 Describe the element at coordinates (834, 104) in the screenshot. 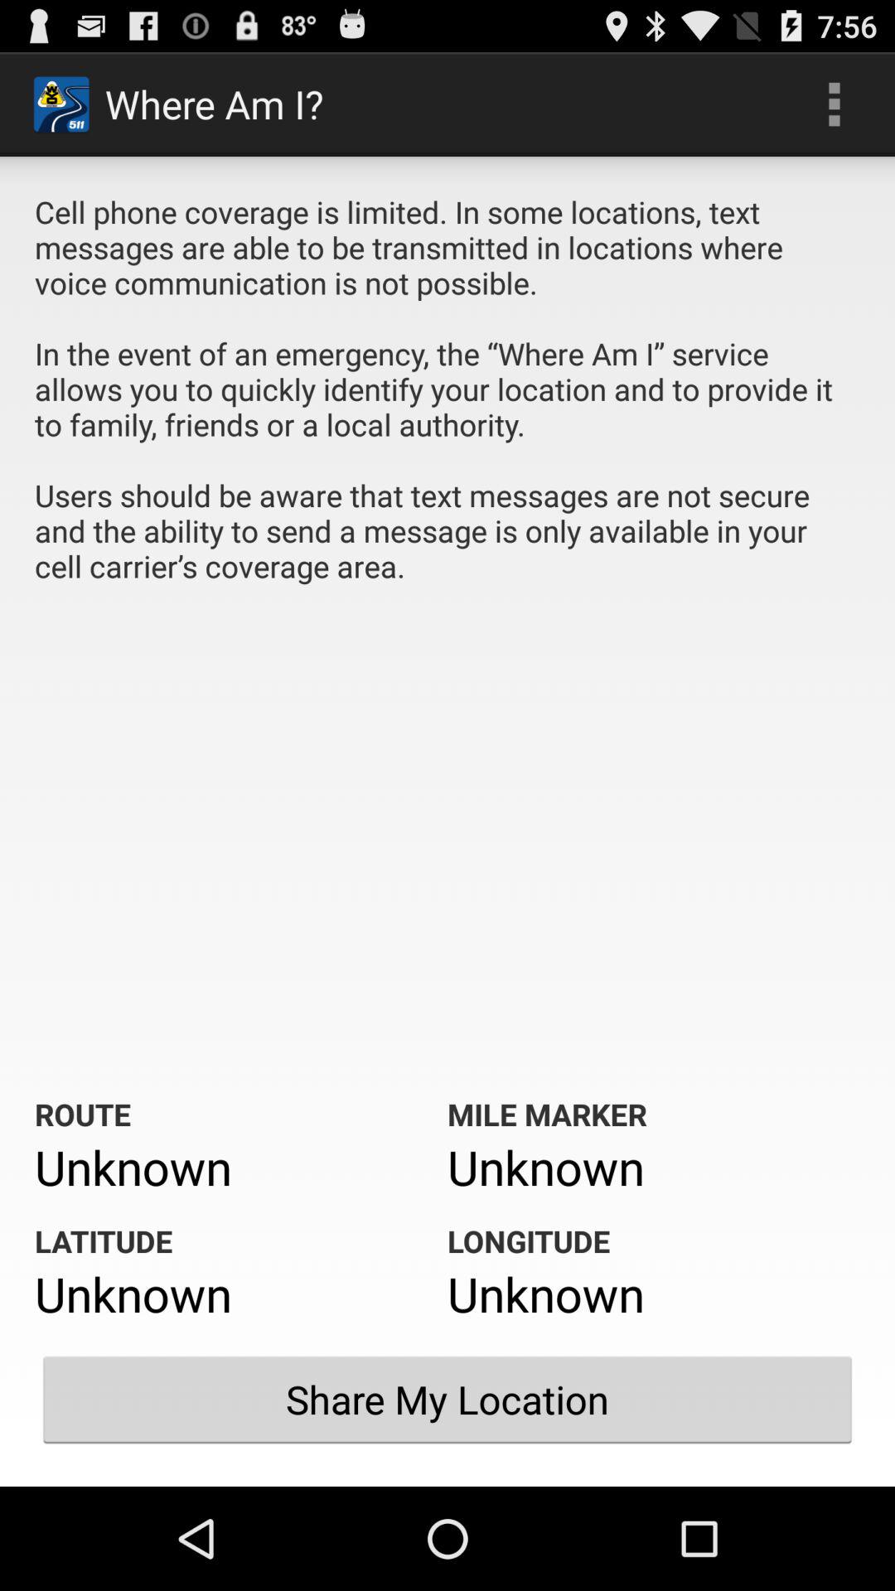

I see `click icon at the top right corner` at that location.